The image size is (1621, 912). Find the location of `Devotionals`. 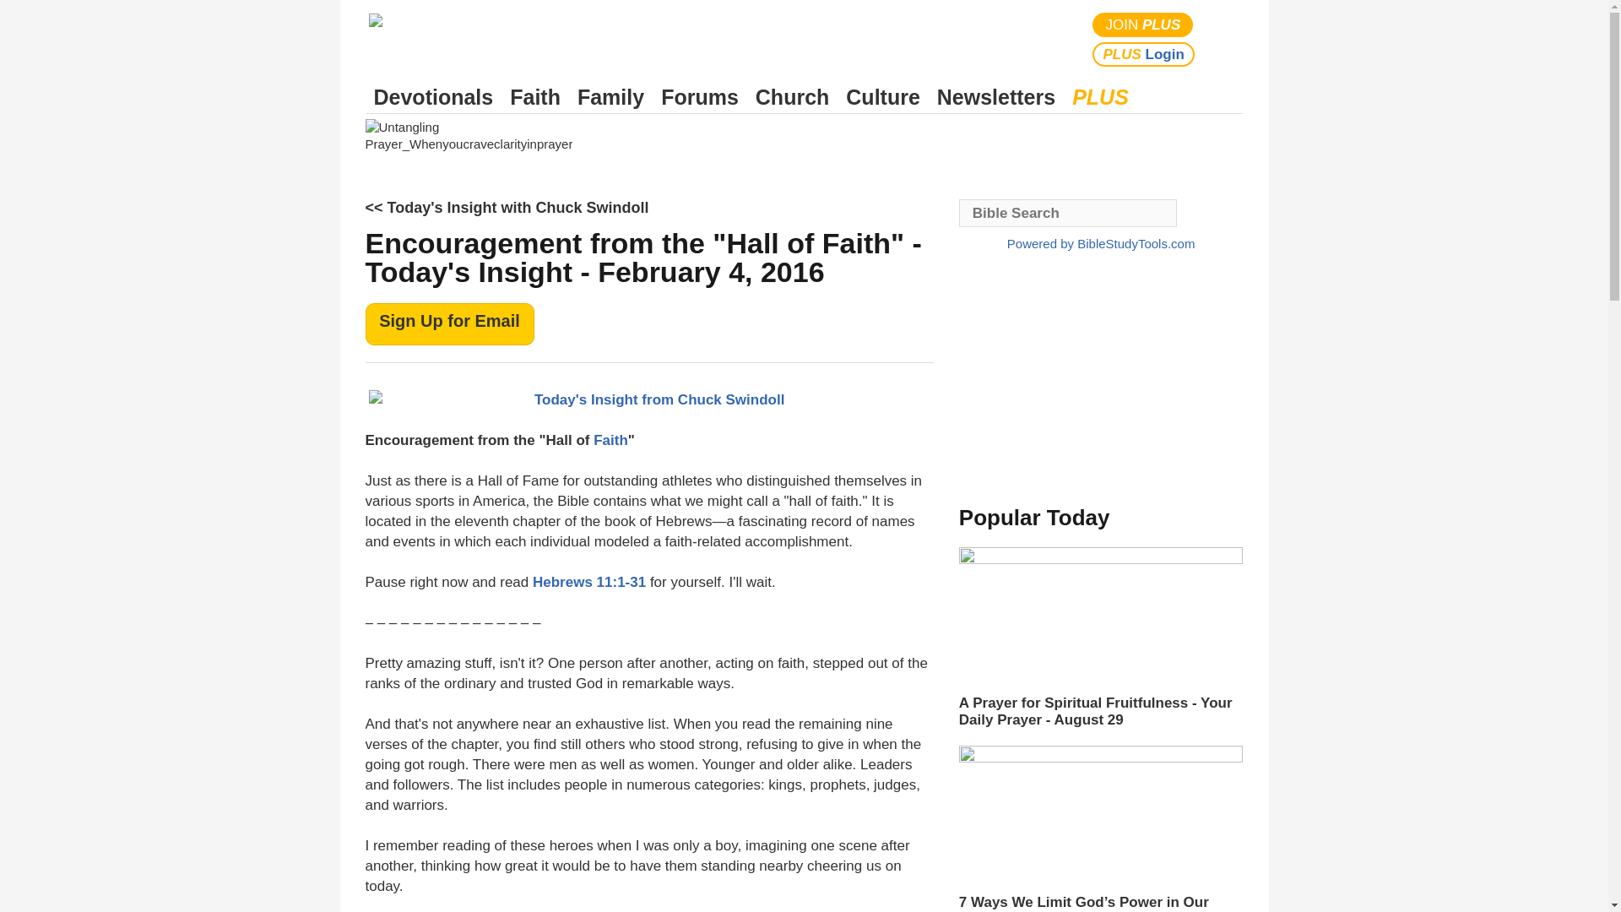

Devotionals is located at coordinates (433, 97).